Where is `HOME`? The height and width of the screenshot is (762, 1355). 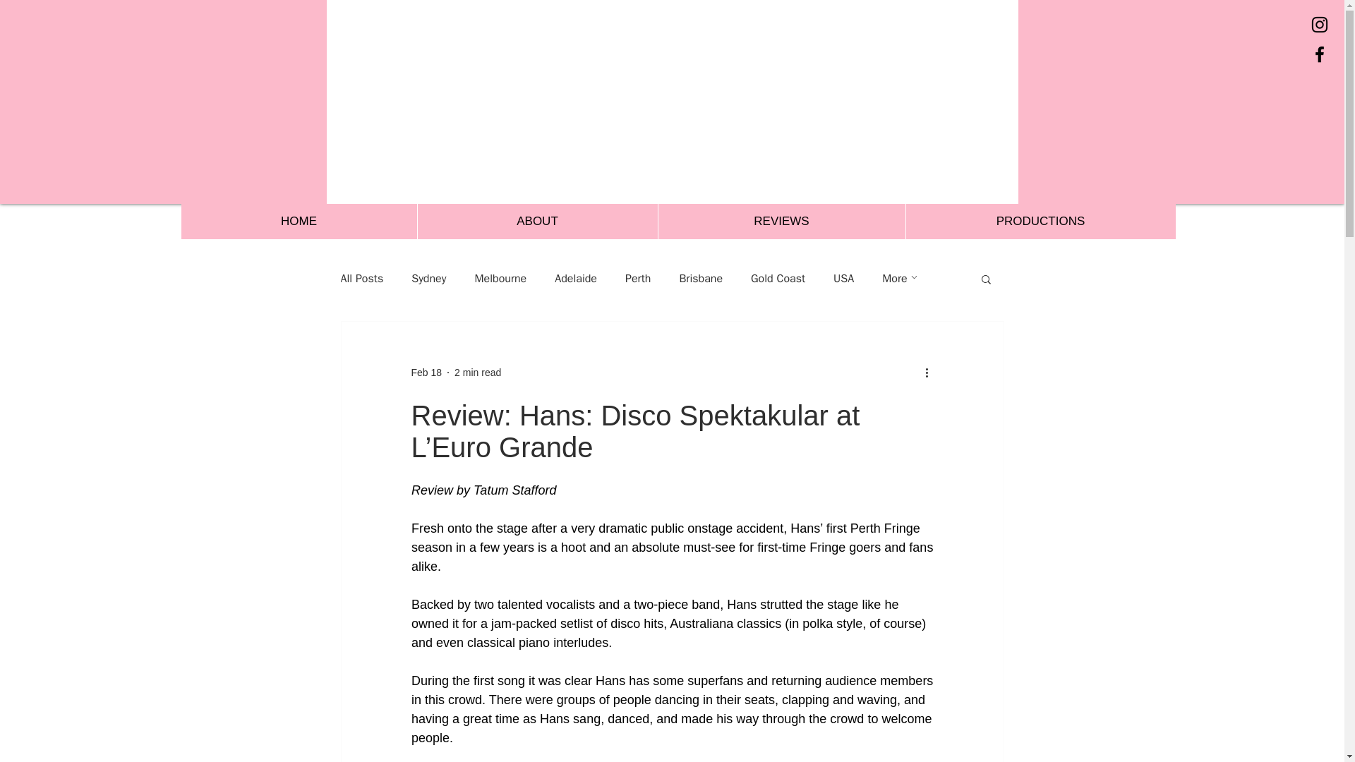
HOME is located at coordinates (298, 222).